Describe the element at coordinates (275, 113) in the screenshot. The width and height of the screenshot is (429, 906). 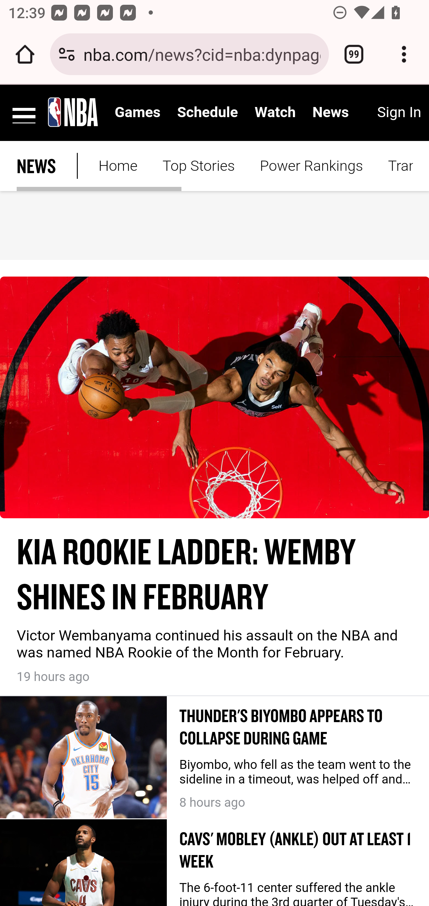
I see `Watch` at that location.